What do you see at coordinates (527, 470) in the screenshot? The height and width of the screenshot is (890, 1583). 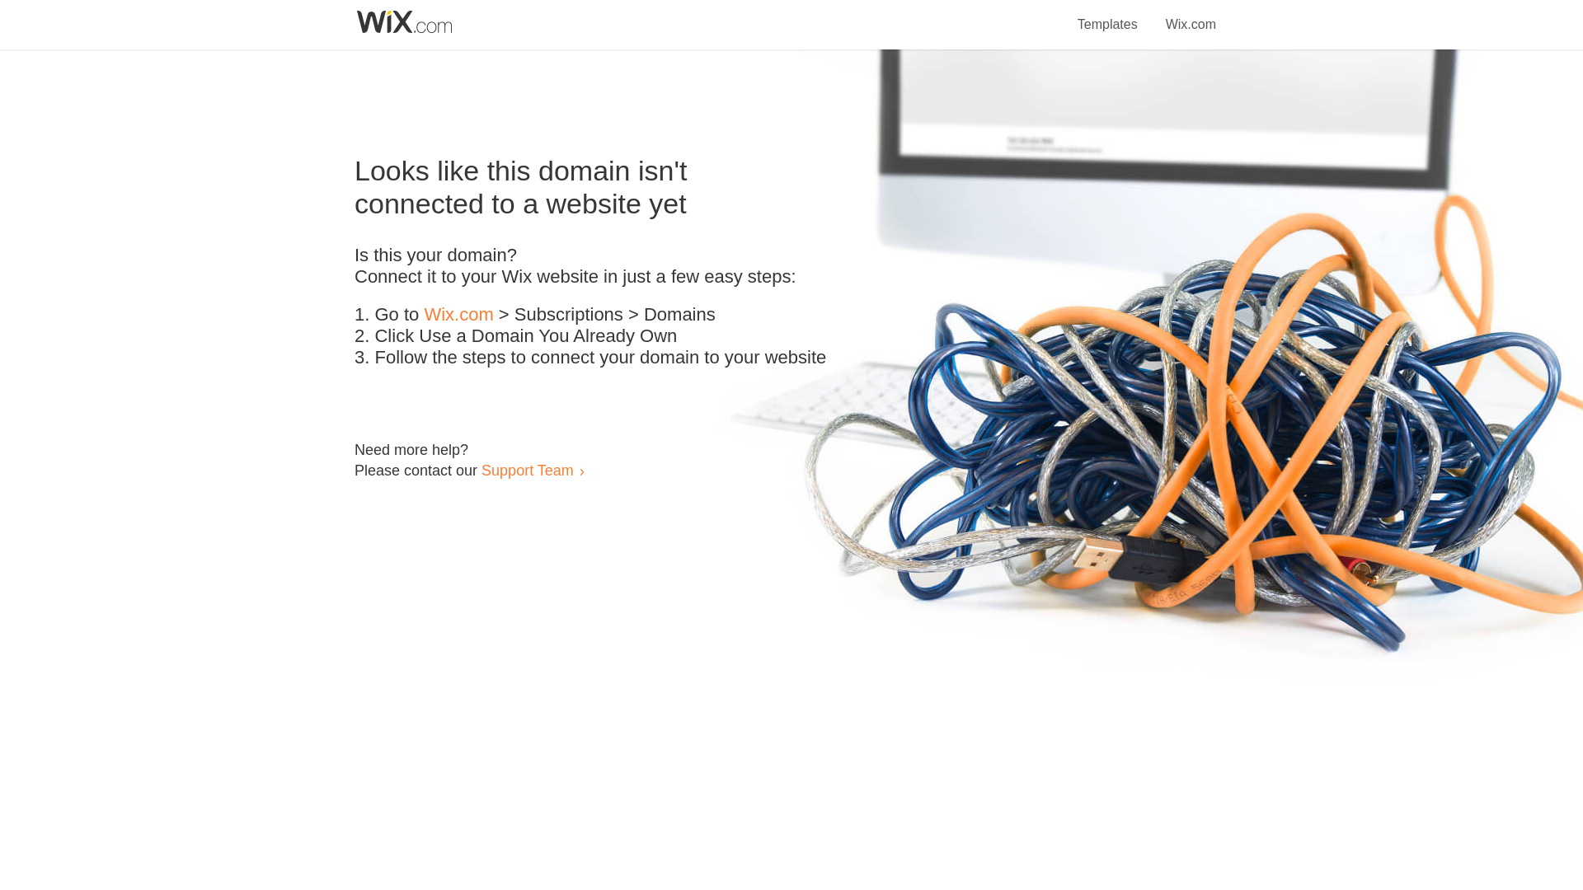 I see `Support Team` at bounding box center [527, 470].